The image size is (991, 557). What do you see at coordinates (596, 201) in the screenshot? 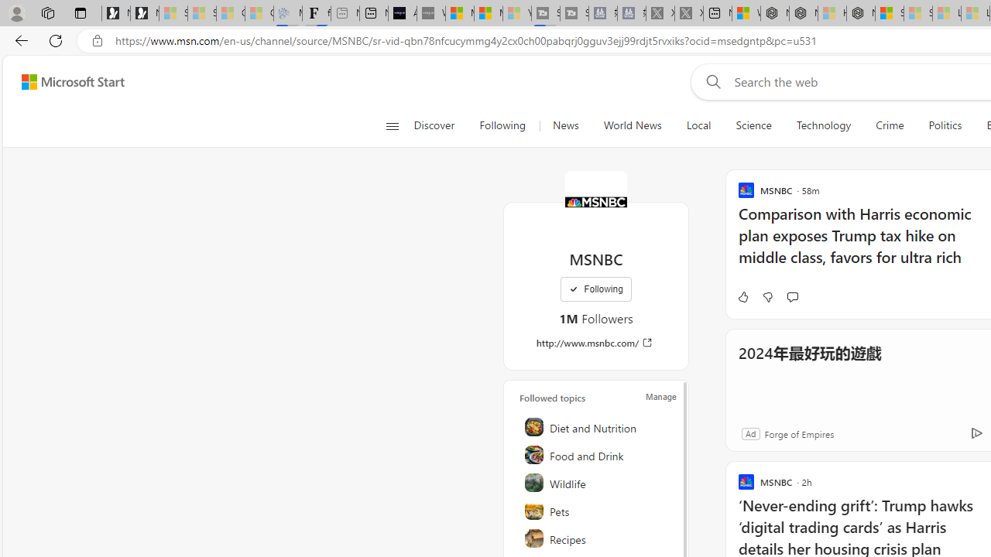
I see `MSNBC` at bounding box center [596, 201].